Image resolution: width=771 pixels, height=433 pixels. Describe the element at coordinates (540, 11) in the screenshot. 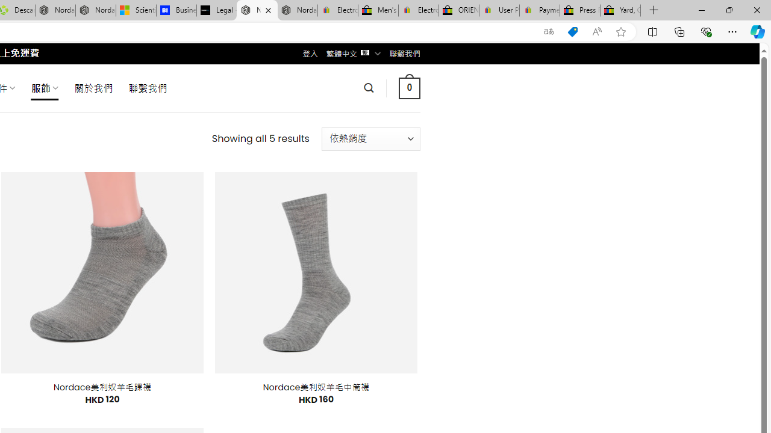

I see `Payments Terms of Use | eBay.com` at that location.